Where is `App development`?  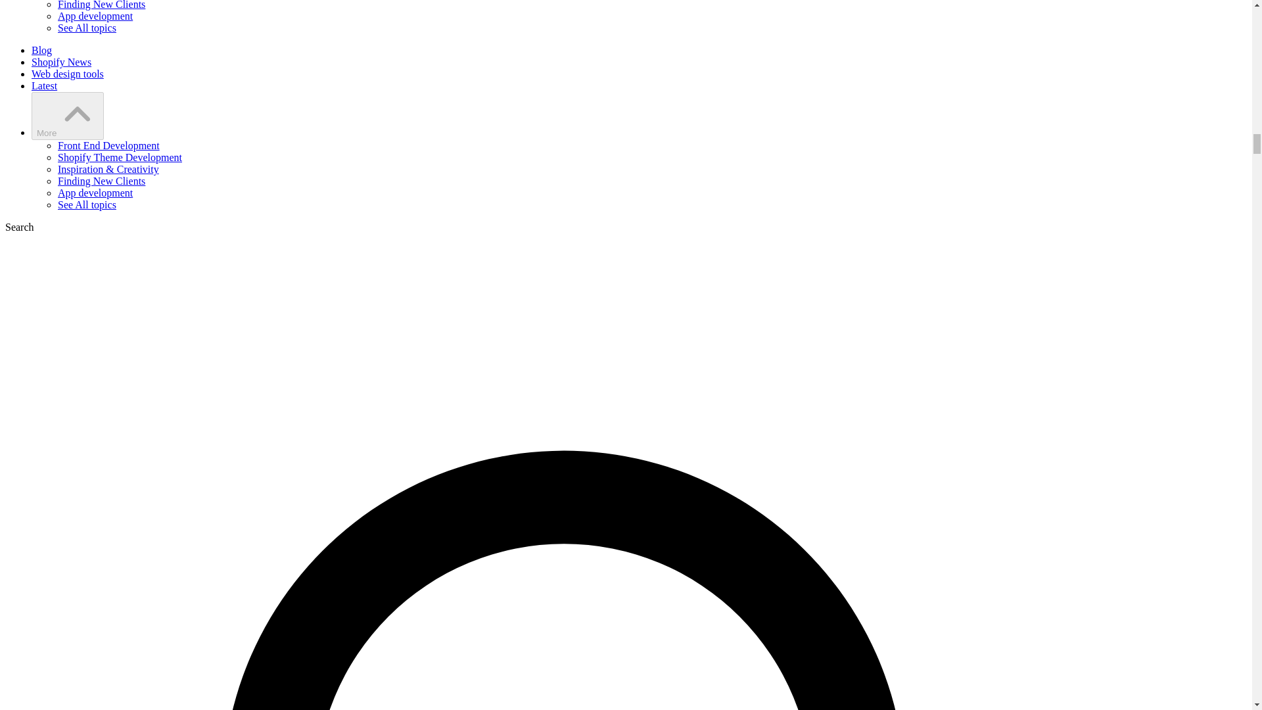
App development is located at coordinates (95, 16).